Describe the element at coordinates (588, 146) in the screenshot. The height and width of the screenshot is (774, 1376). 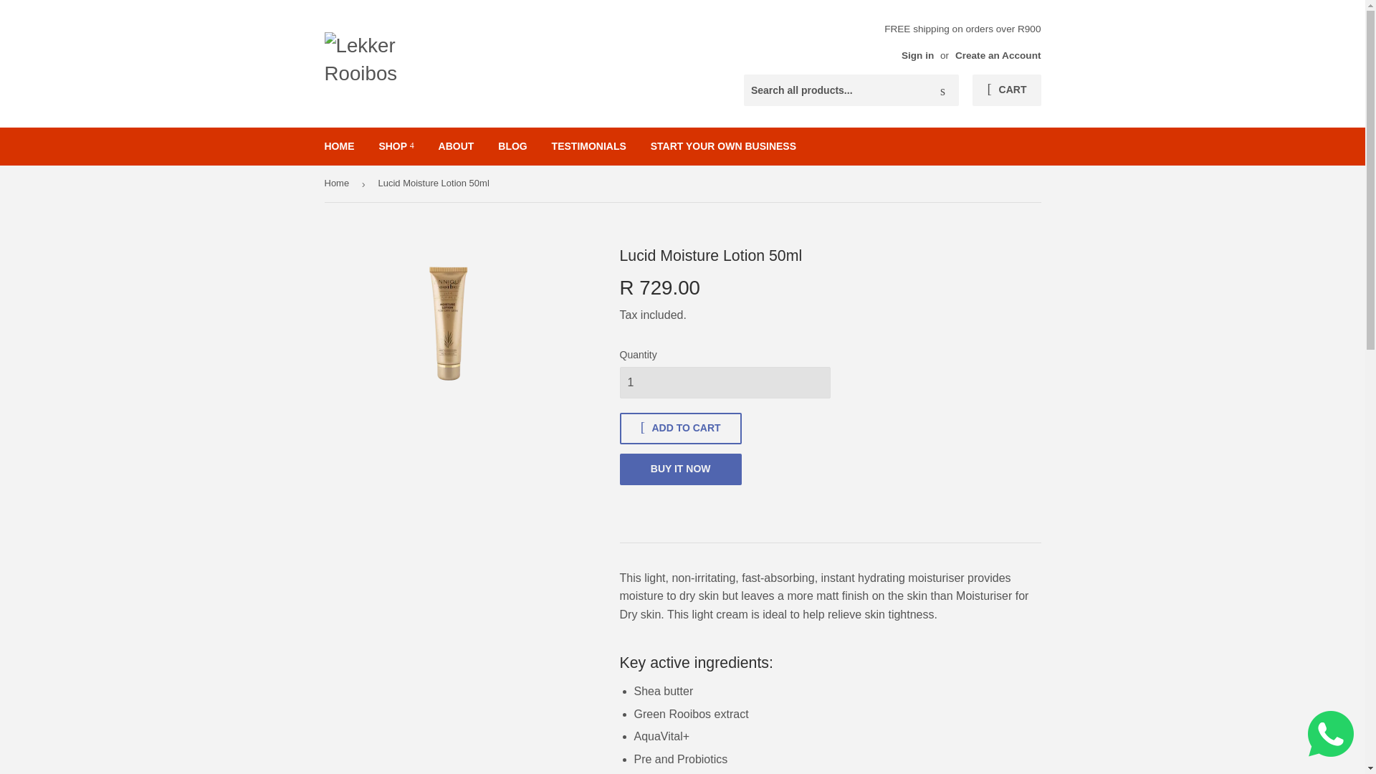
I see `TESTIMONIALS` at that location.